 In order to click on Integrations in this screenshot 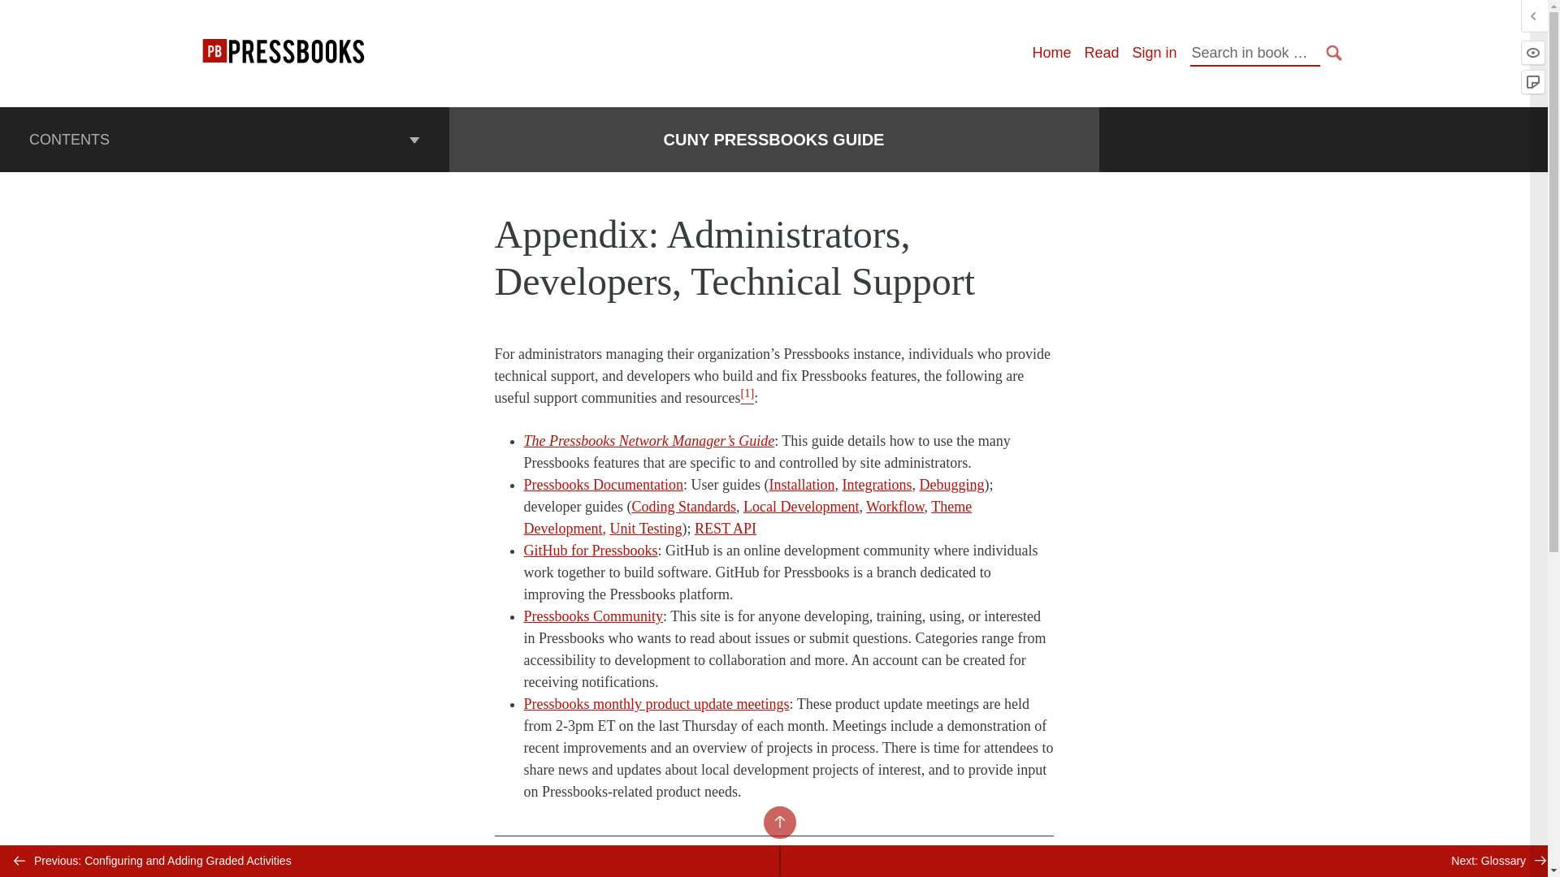, I will do `click(876, 484)`.